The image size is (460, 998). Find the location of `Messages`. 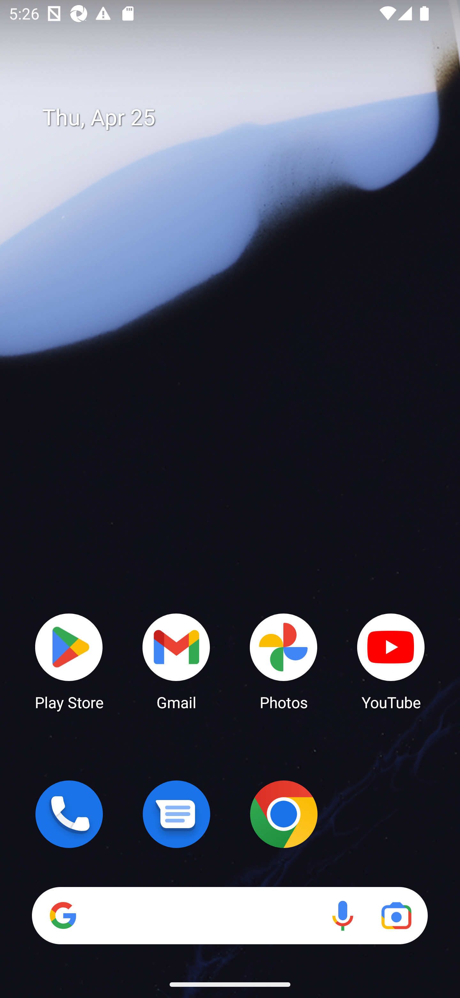

Messages is located at coordinates (176, 814).